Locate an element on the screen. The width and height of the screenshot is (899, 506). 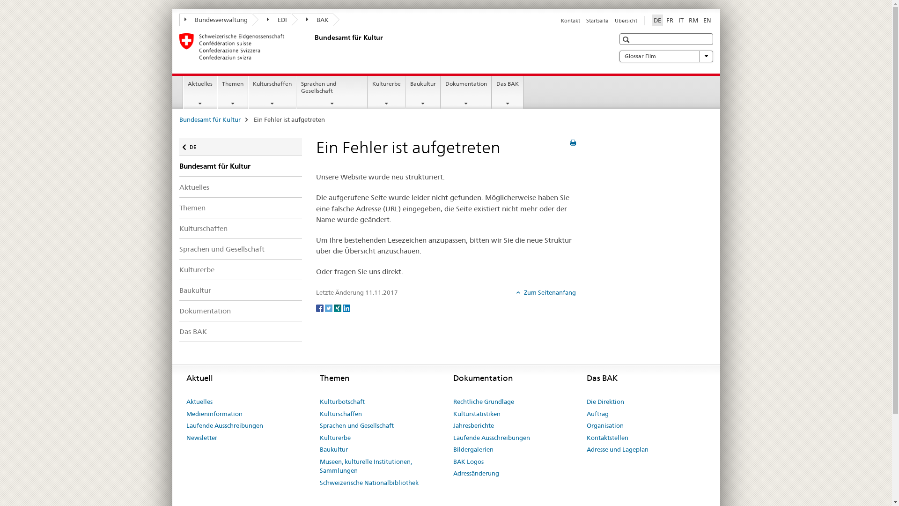
Dokumentation is located at coordinates (241, 311).